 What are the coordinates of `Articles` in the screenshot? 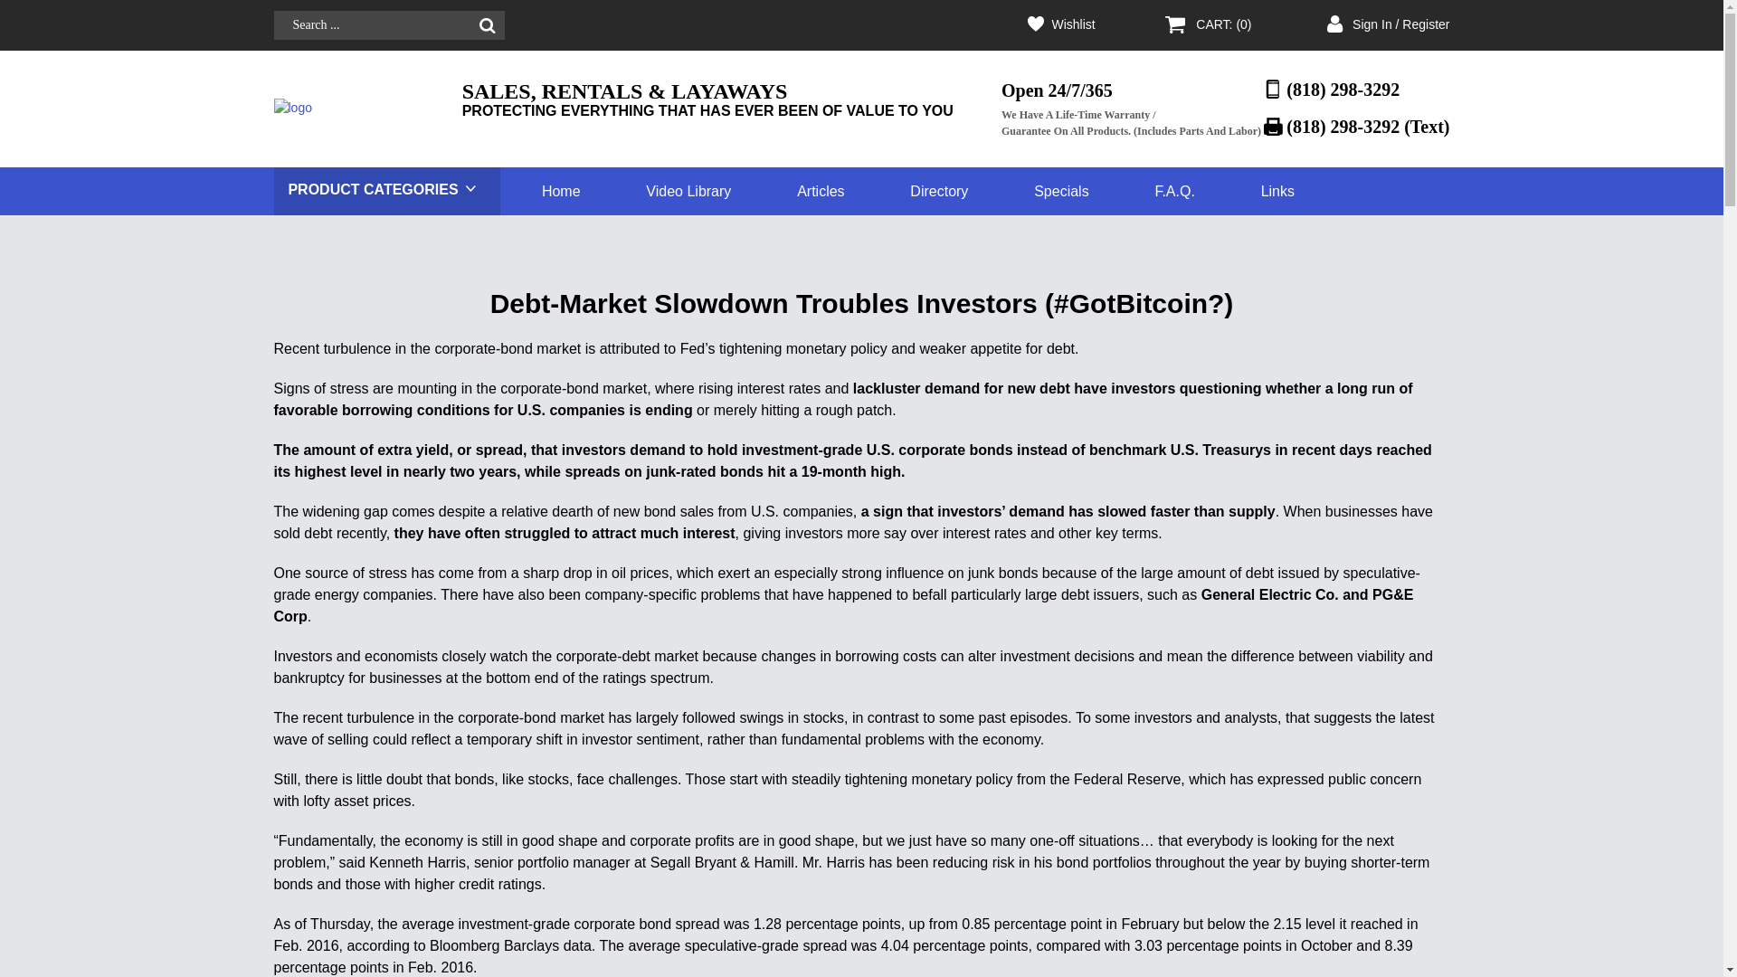 It's located at (821, 190).